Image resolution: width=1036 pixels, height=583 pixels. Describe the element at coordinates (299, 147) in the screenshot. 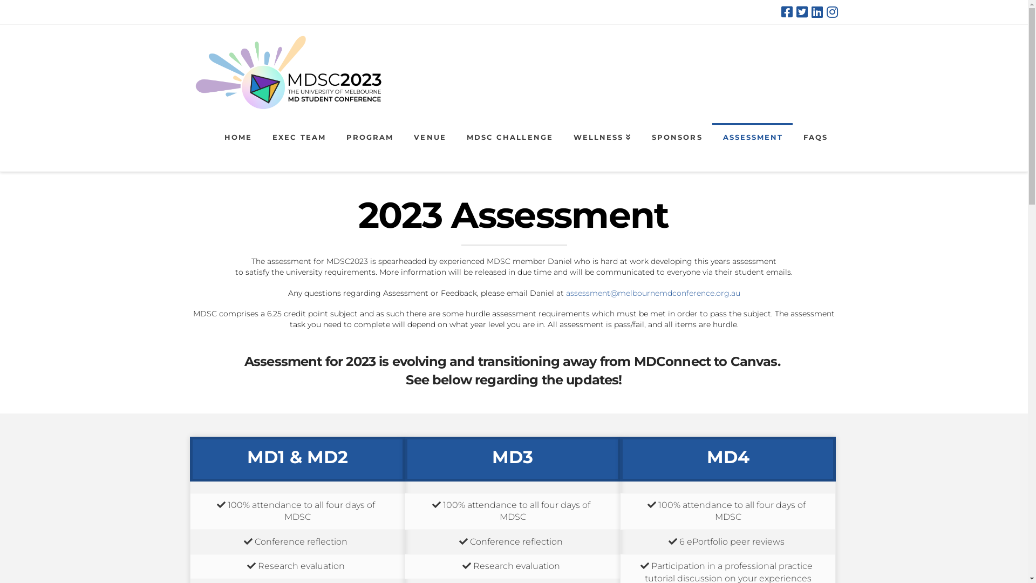

I see `EXEC TEAM` at that location.